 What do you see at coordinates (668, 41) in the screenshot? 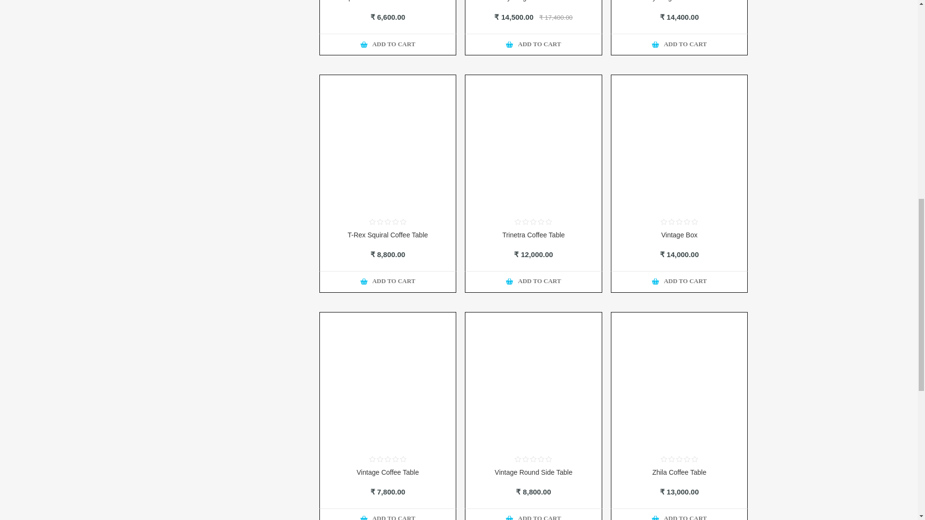
I see `Add to compare list` at bounding box center [668, 41].